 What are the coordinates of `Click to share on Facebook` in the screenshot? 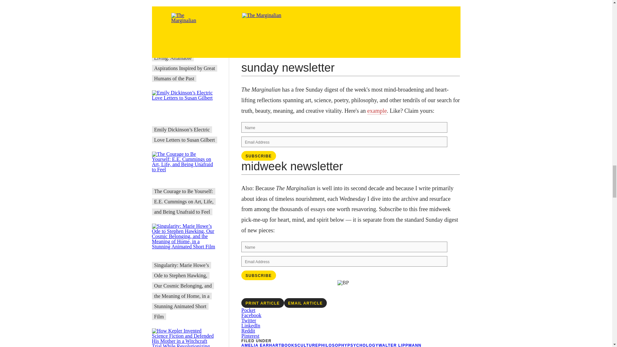 It's located at (251, 316).